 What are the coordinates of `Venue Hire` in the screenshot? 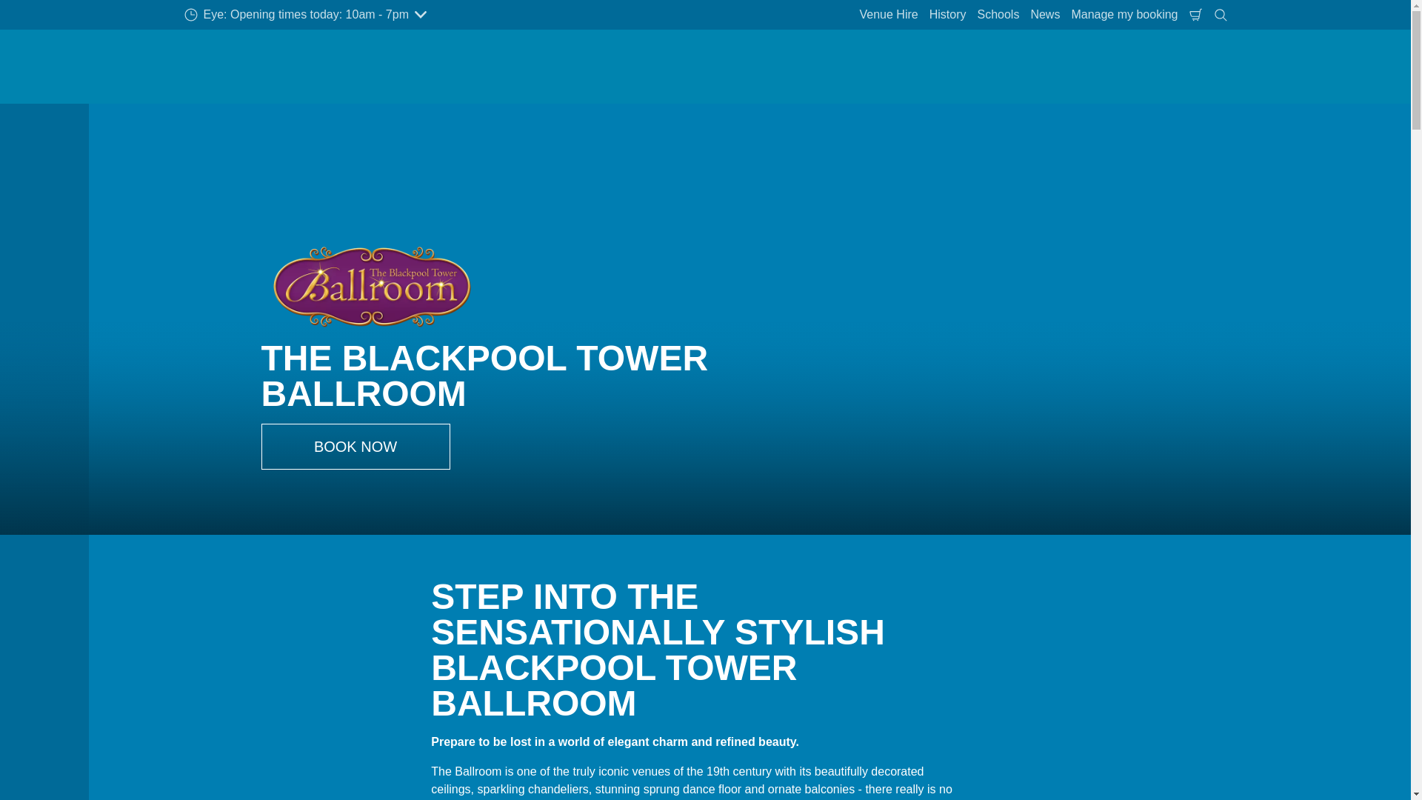 It's located at (889, 15).